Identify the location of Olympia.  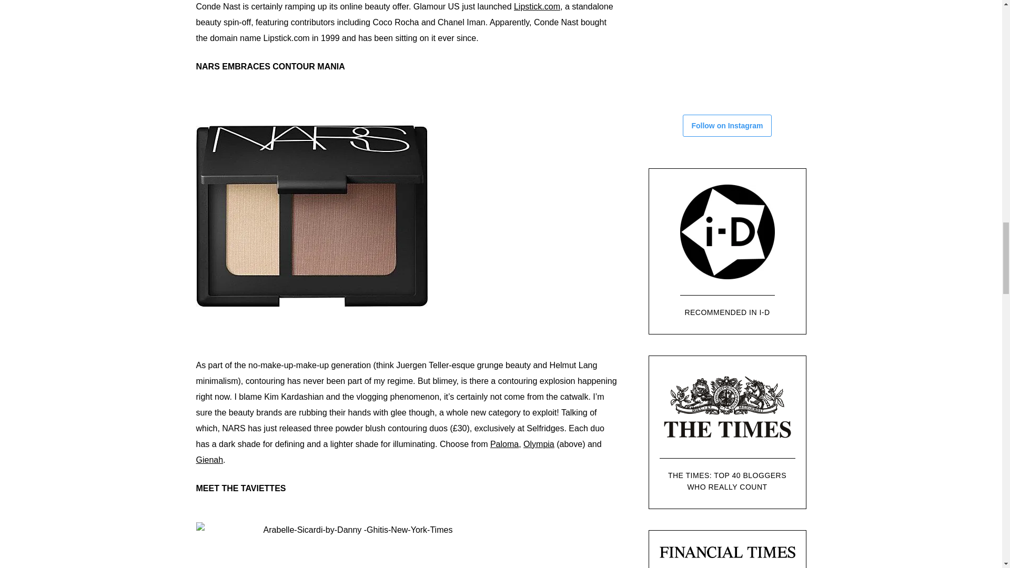
(539, 444).